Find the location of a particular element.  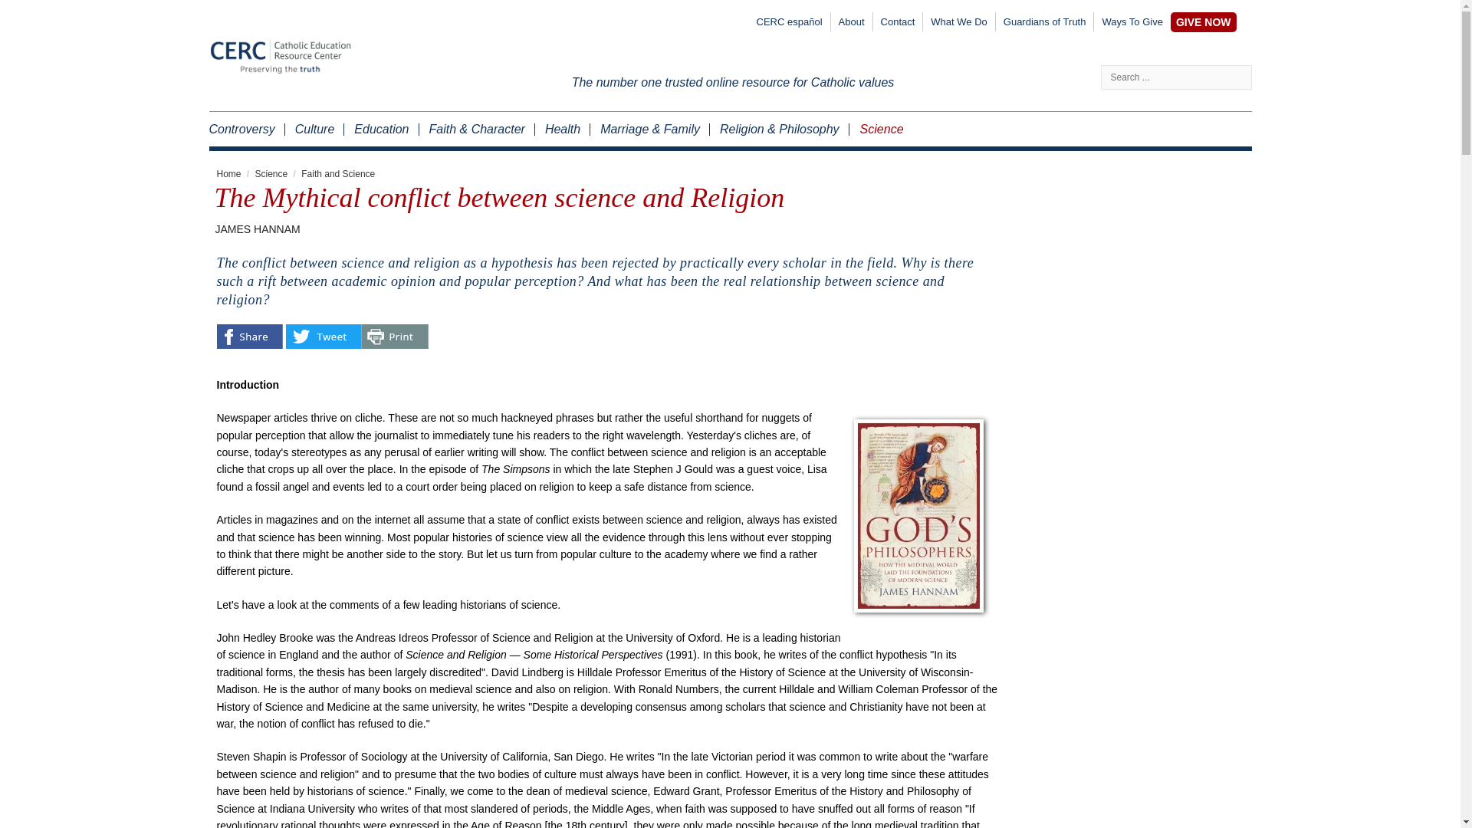

Culture is located at coordinates (314, 129).